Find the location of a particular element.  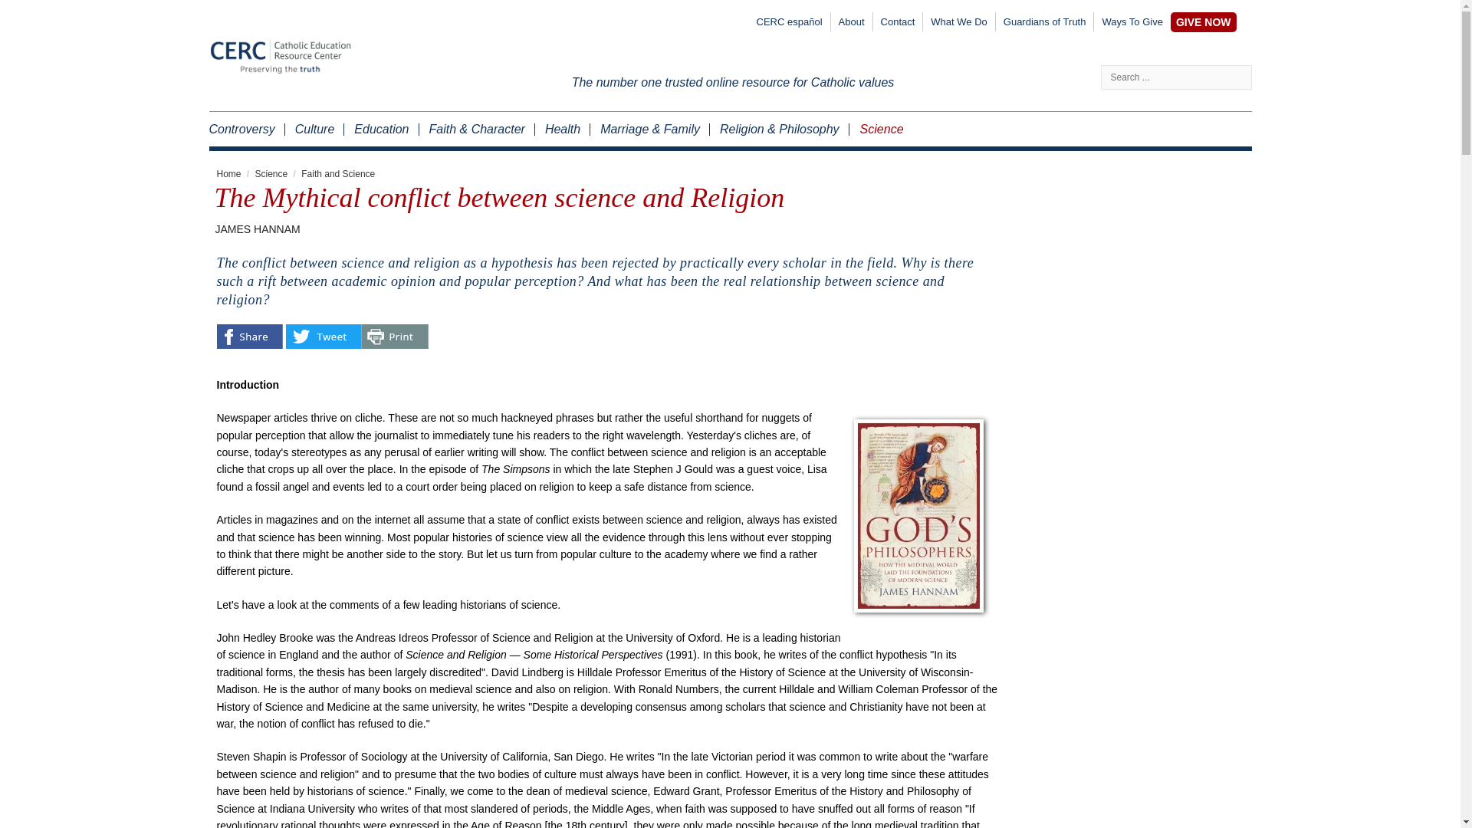

Culture is located at coordinates (314, 129).